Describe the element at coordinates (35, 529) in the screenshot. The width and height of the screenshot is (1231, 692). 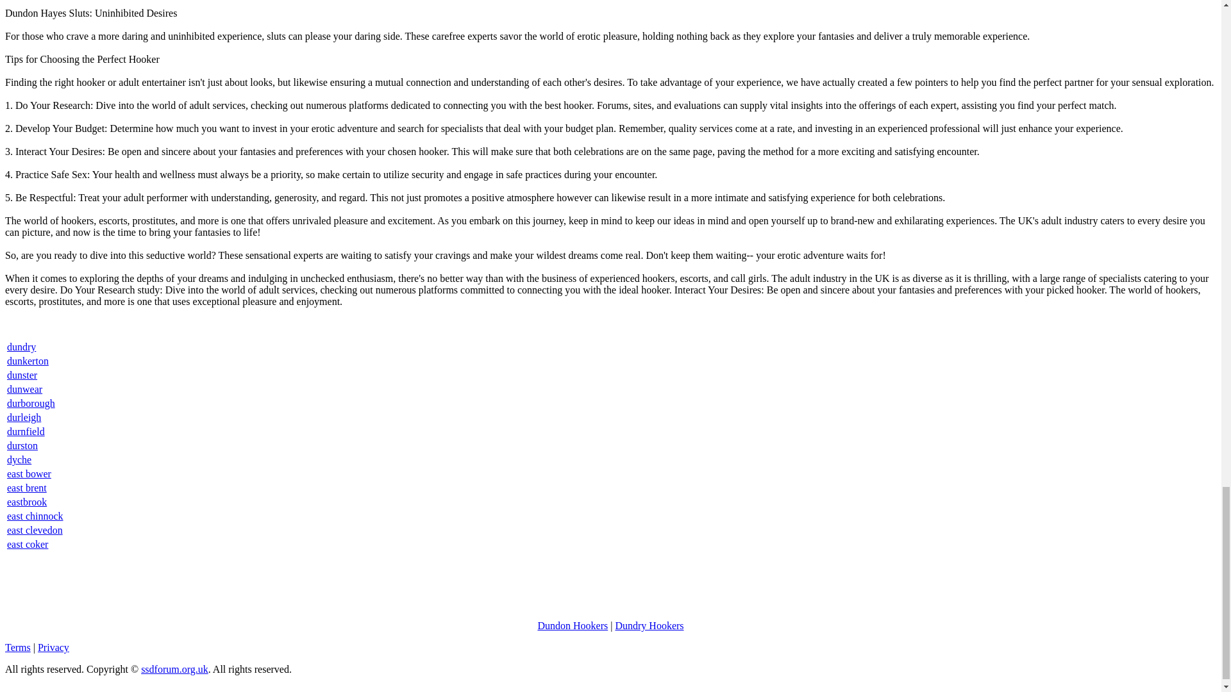
I see `east clevedon` at that location.